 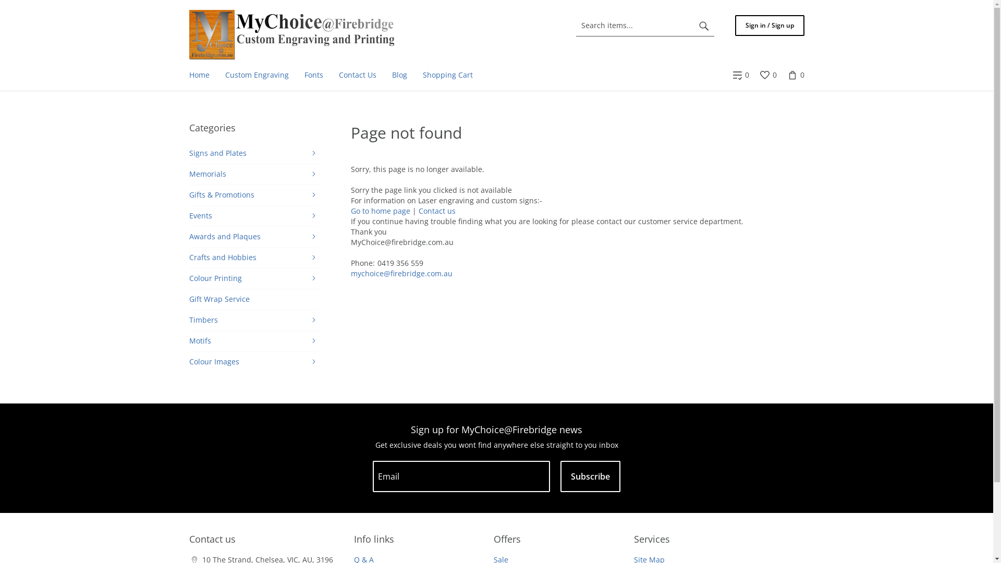 I want to click on Custom Engraving, so click(x=257, y=75).